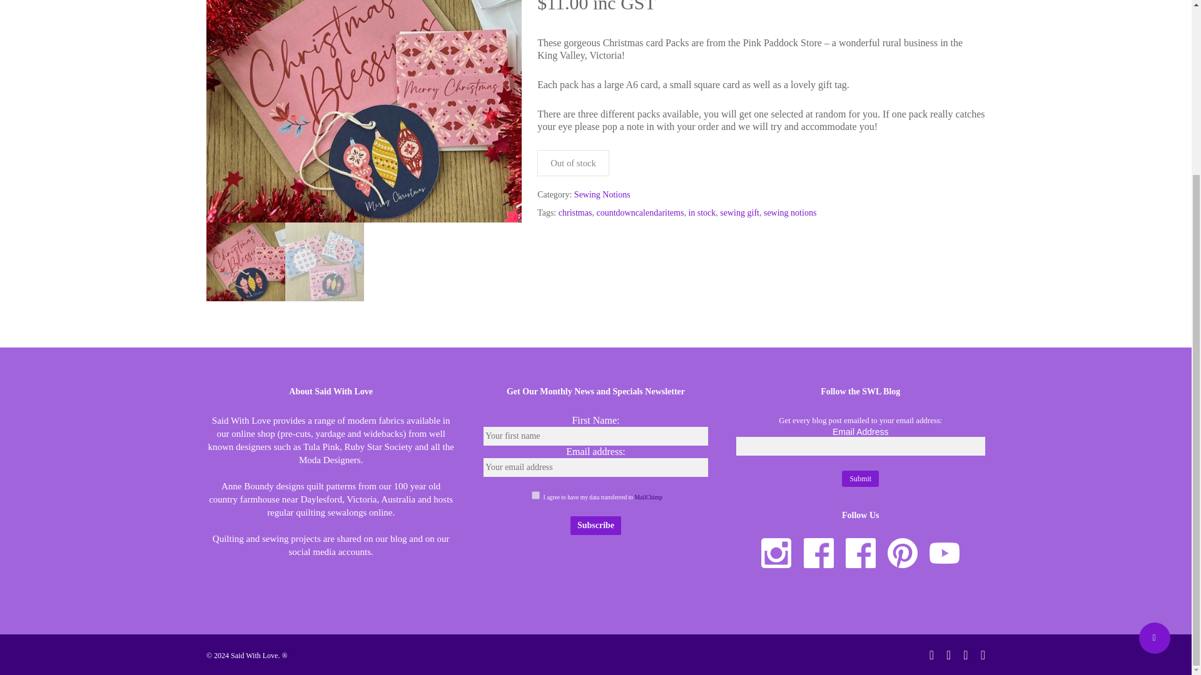 The image size is (1201, 675). I want to click on SWL Facebook Page, so click(818, 552).